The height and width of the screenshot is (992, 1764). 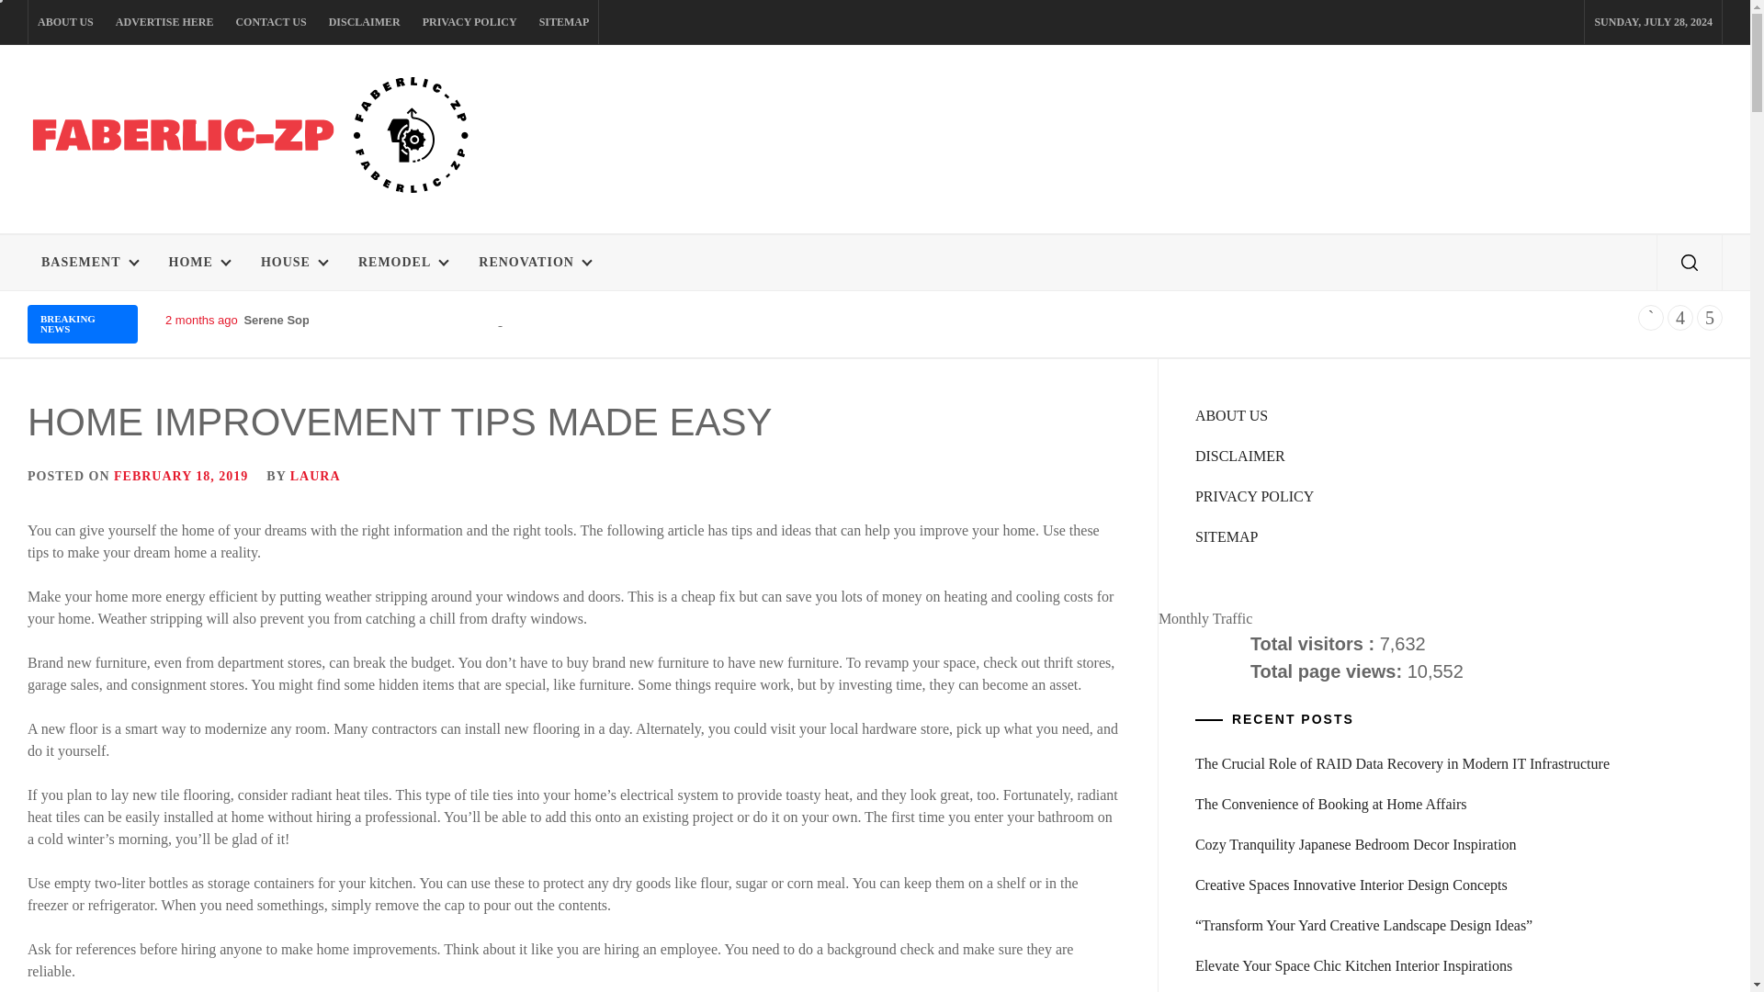 I want to click on REMODEL, so click(x=402, y=263).